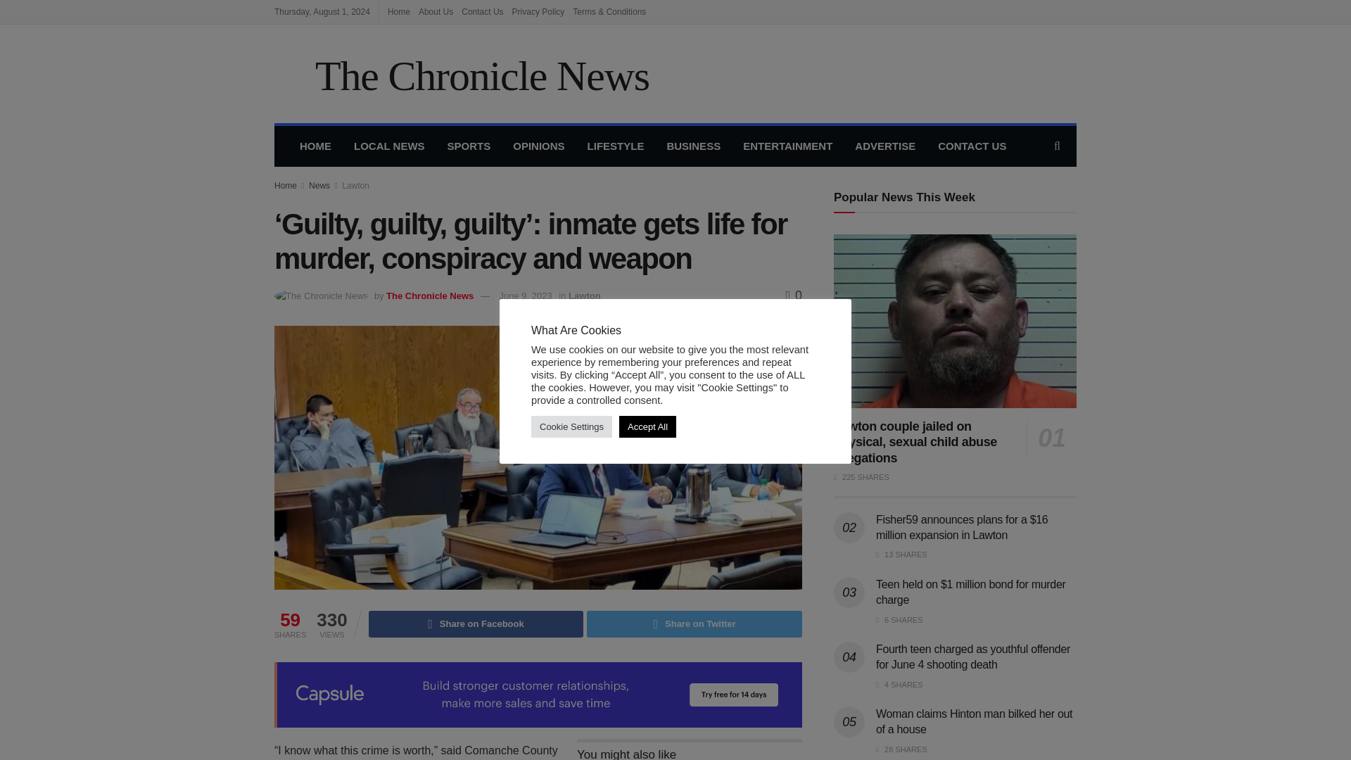  What do you see at coordinates (399, 11) in the screenshot?
I see `Home` at bounding box center [399, 11].